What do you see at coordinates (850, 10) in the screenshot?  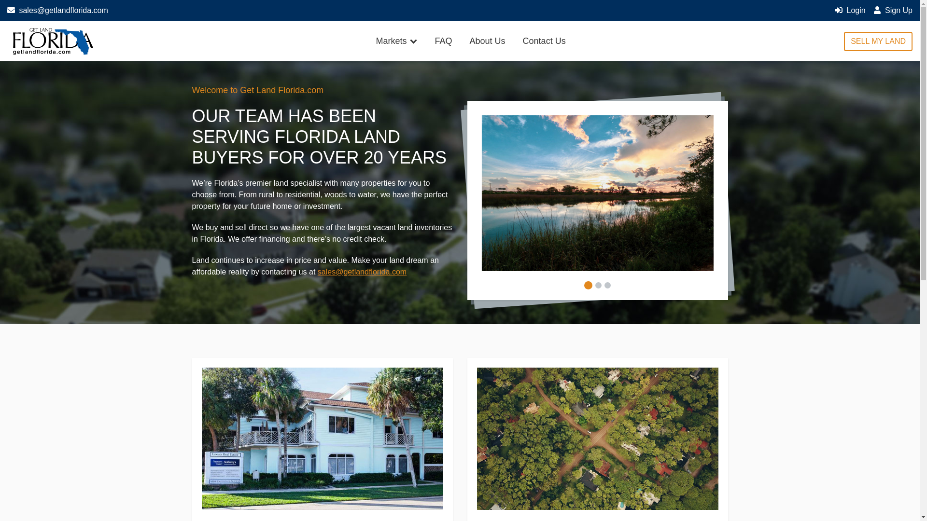 I see `Login` at bounding box center [850, 10].